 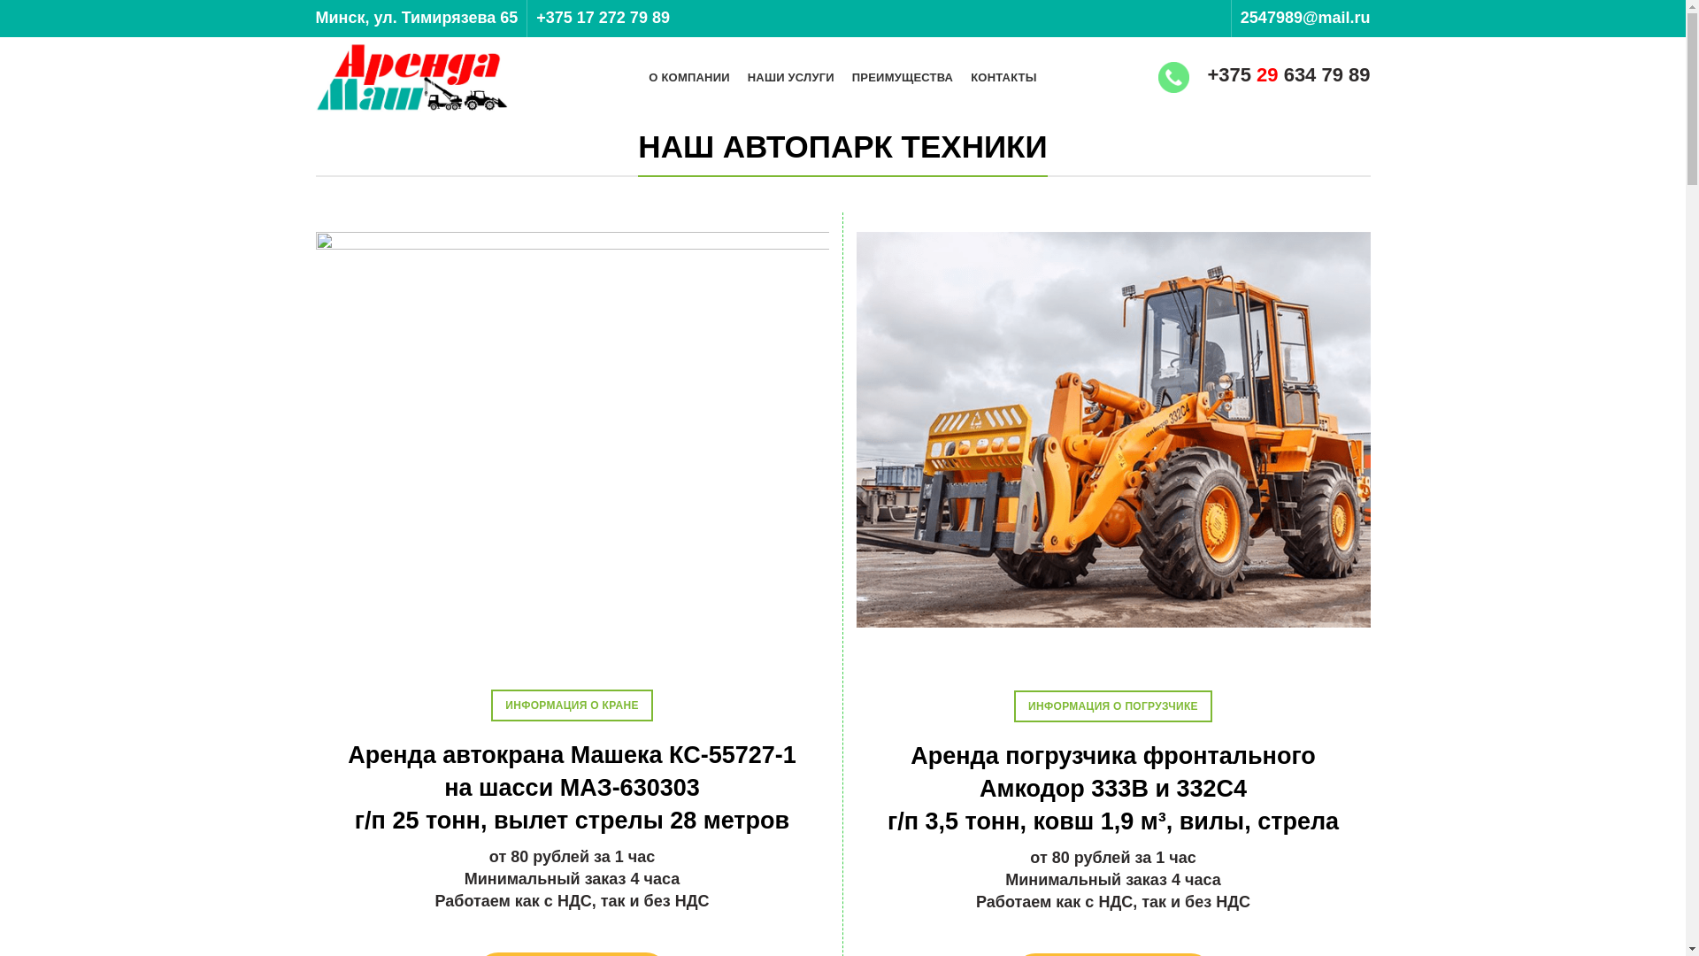 What do you see at coordinates (1173, 78) in the screenshot?
I see `miscellaneous (1)` at bounding box center [1173, 78].